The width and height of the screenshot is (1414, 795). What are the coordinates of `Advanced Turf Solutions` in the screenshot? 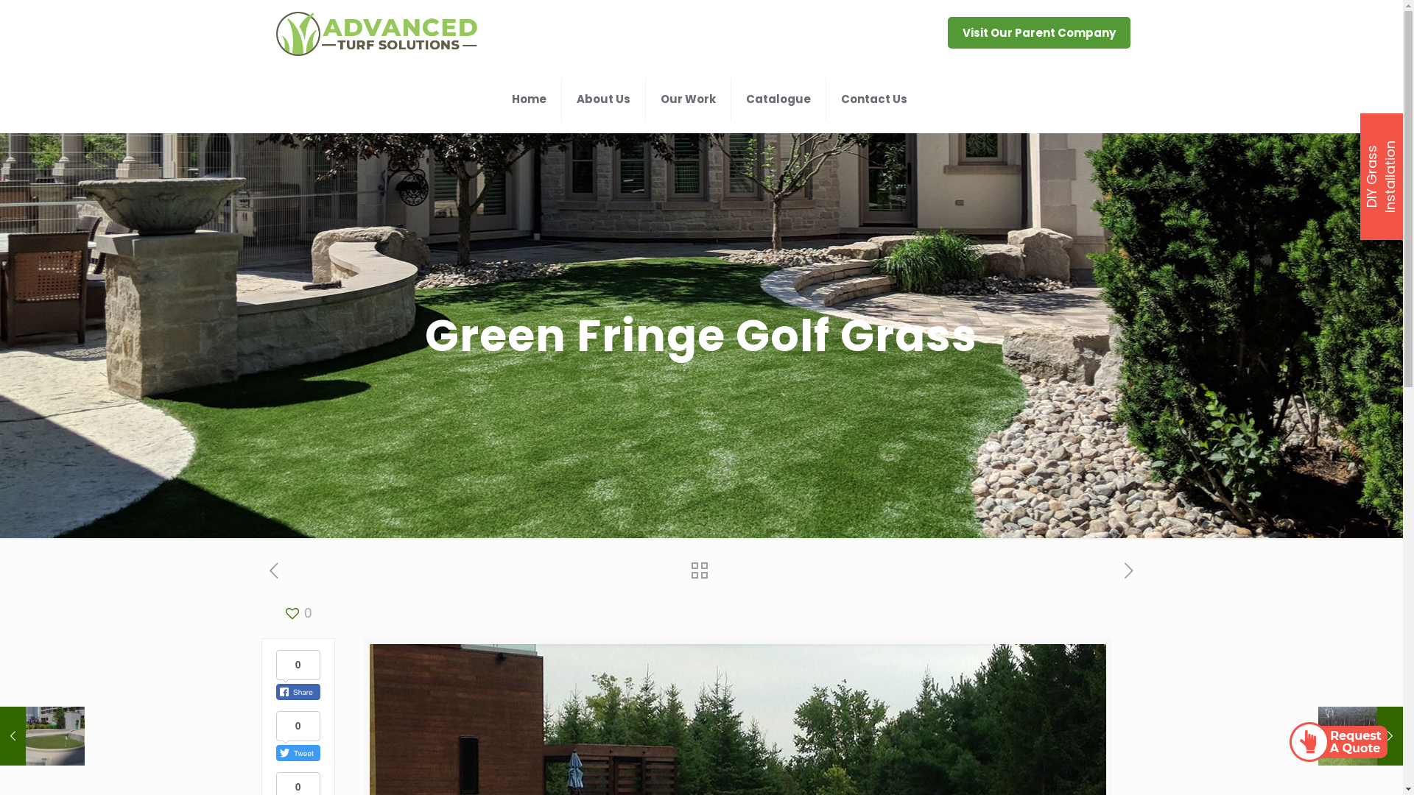 It's located at (377, 33).